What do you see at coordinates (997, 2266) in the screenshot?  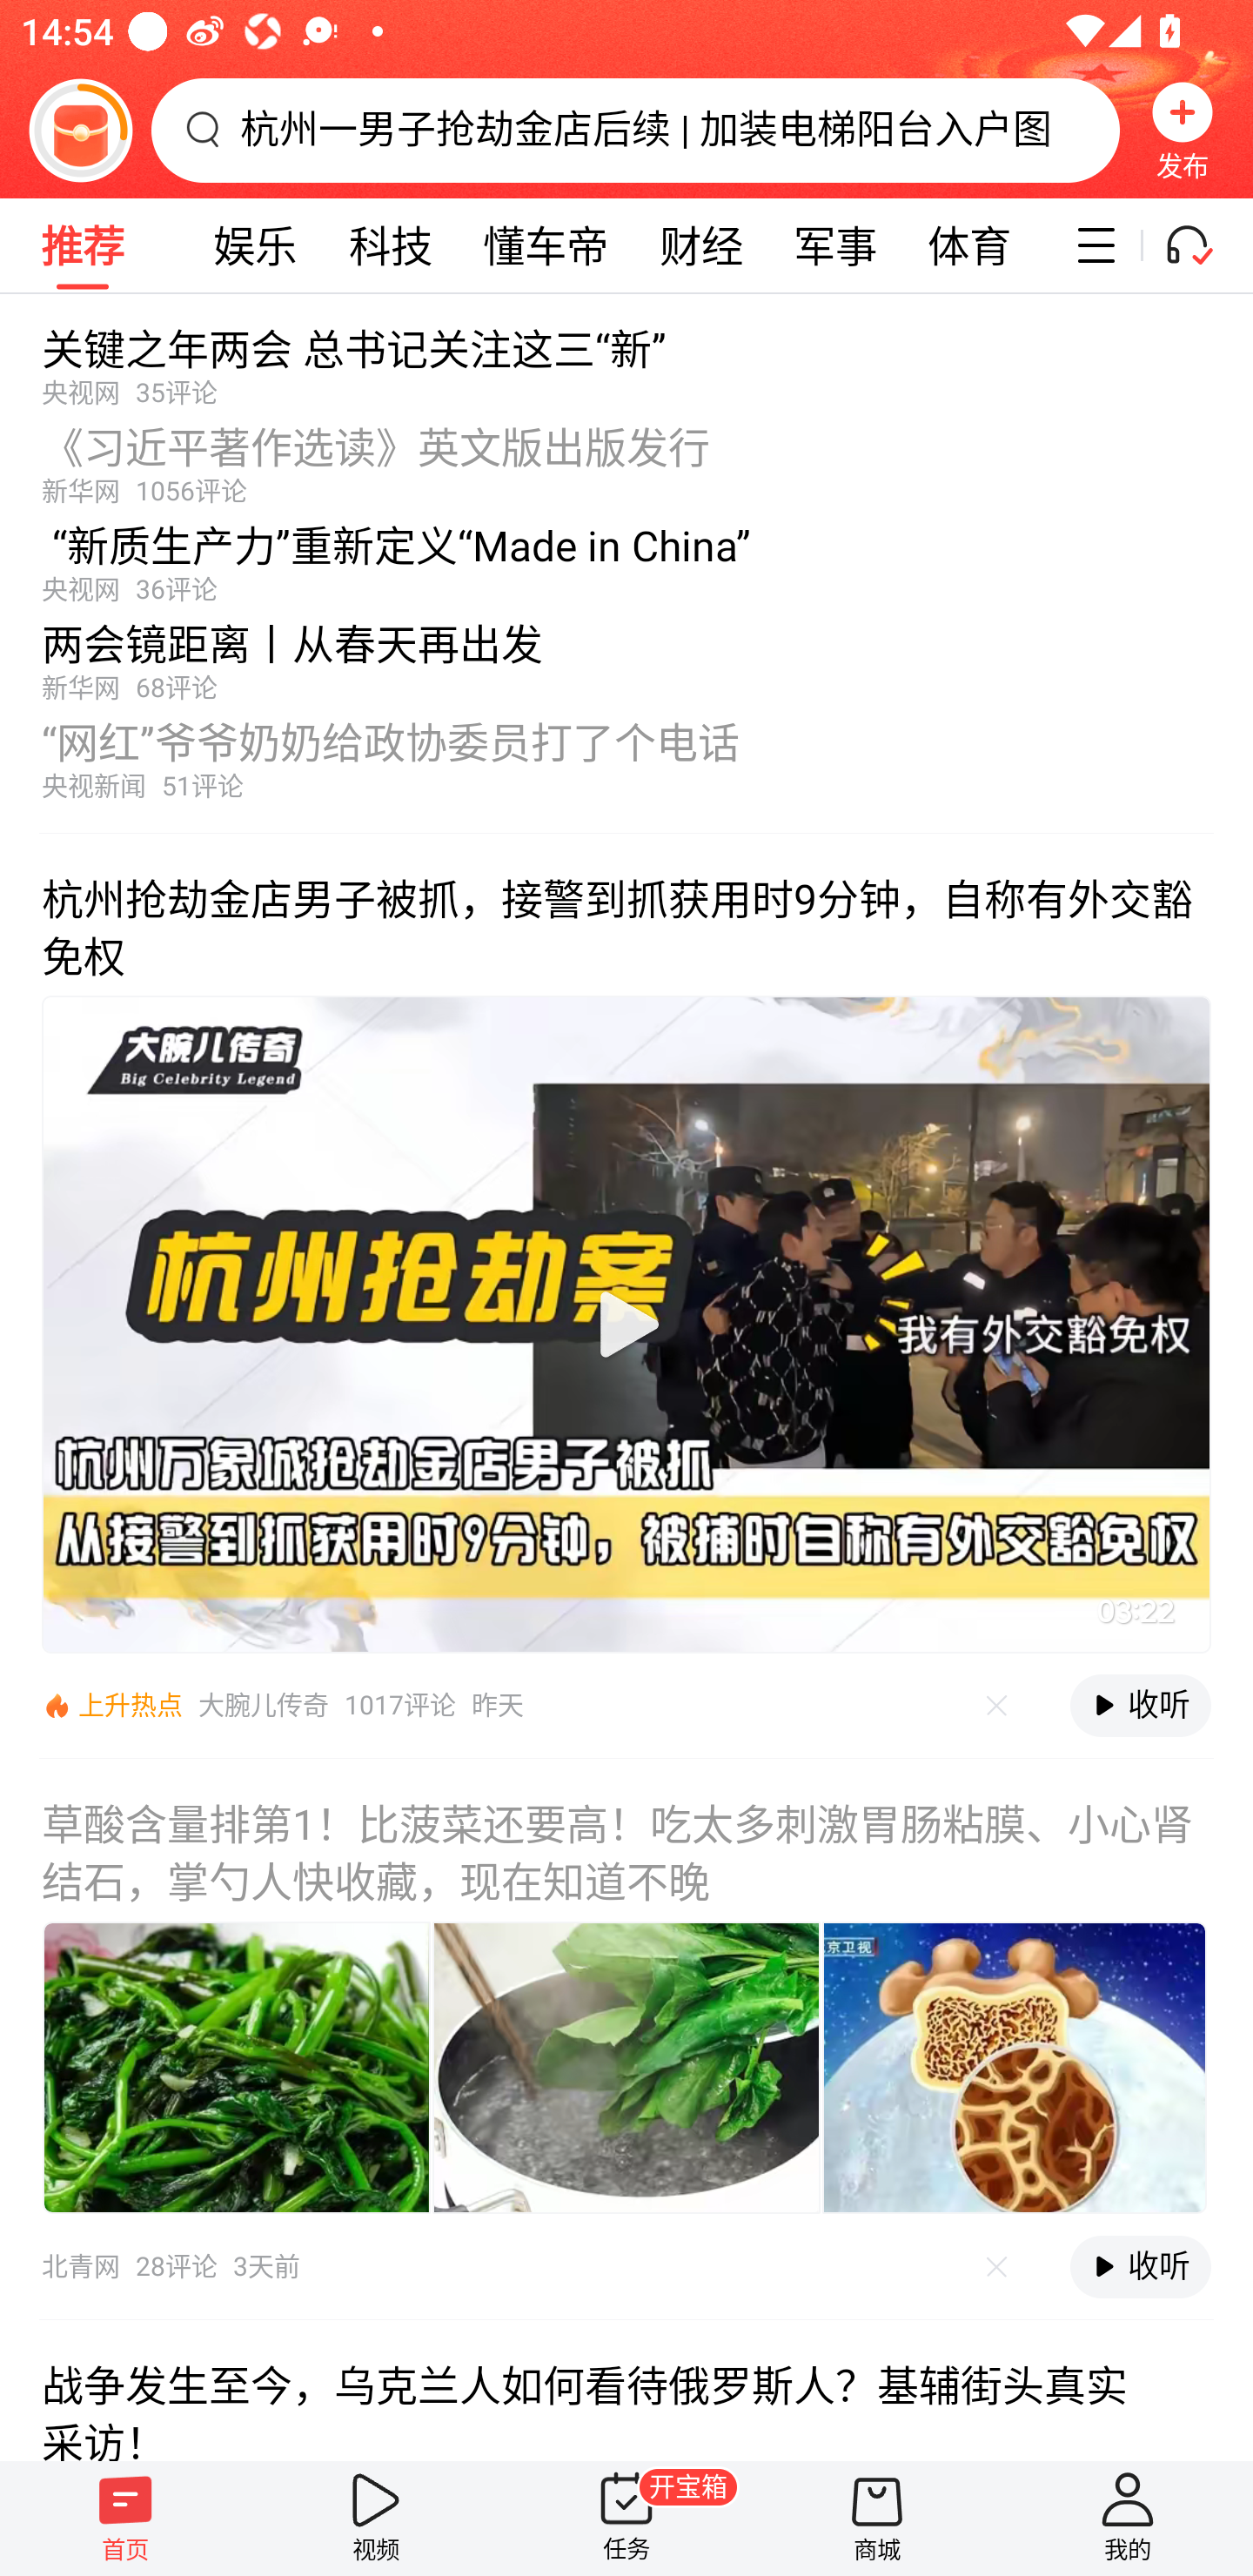 I see `不感兴趣` at bounding box center [997, 2266].